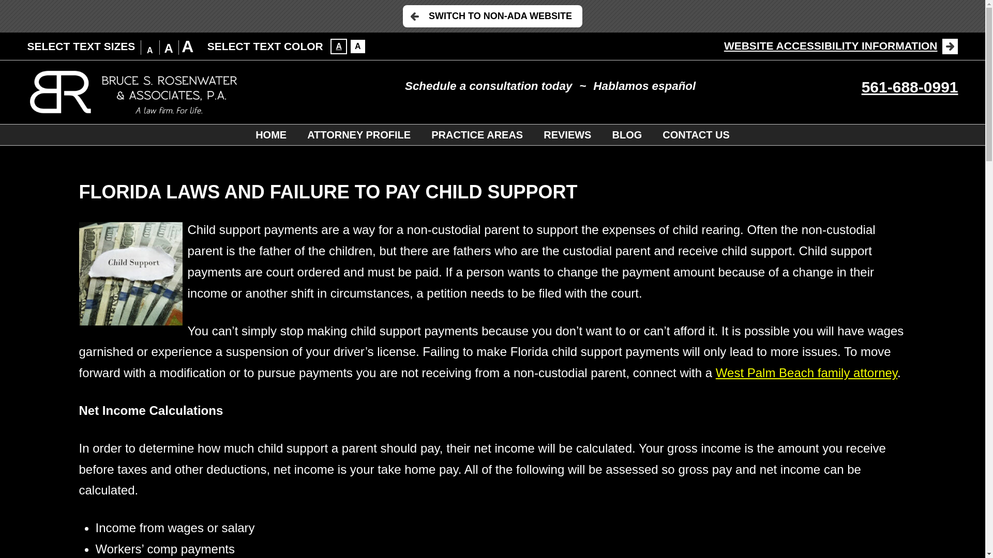 The width and height of the screenshot is (993, 558). I want to click on A, so click(358, 46).